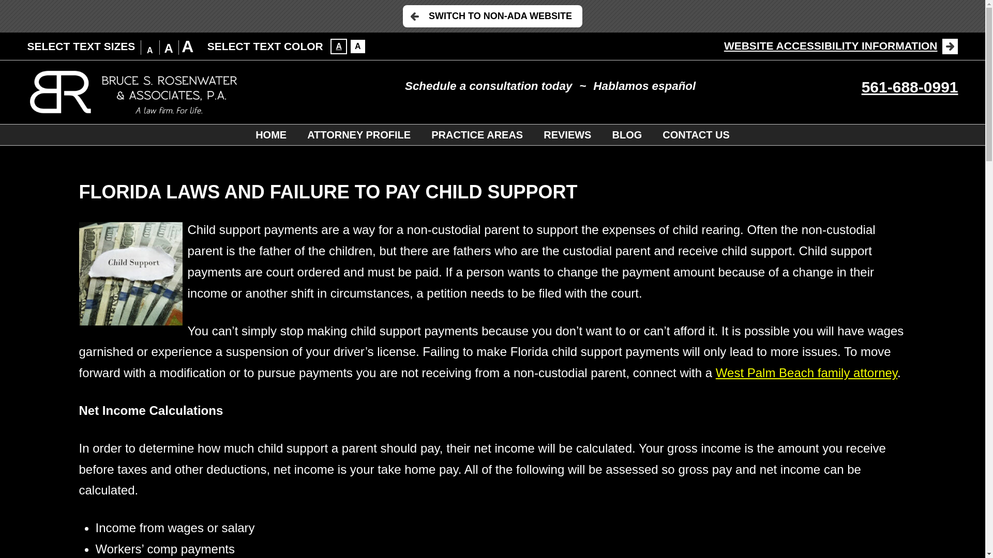 The width and height of the screenshot is (993, 558). I want to click on A, so click(358, 46).